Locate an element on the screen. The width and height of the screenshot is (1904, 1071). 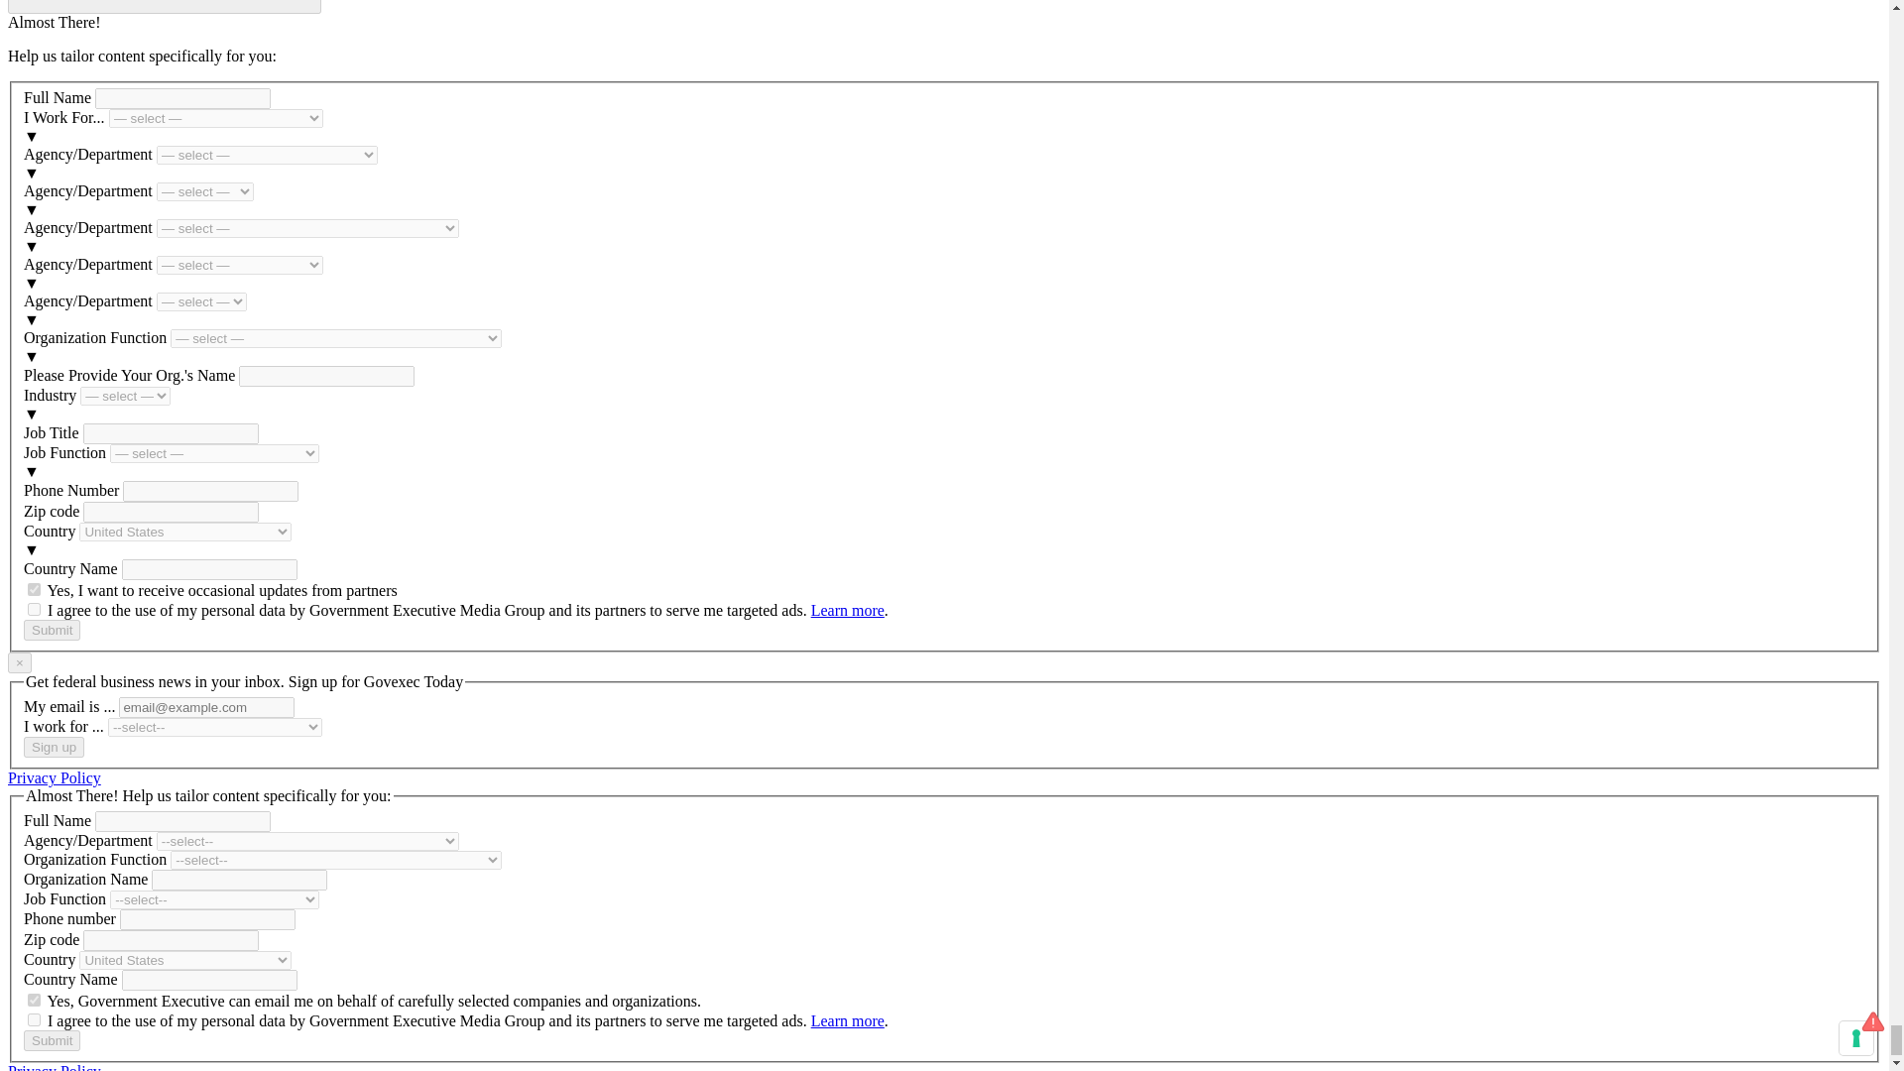
Submit is located at coordinates (52, 630).